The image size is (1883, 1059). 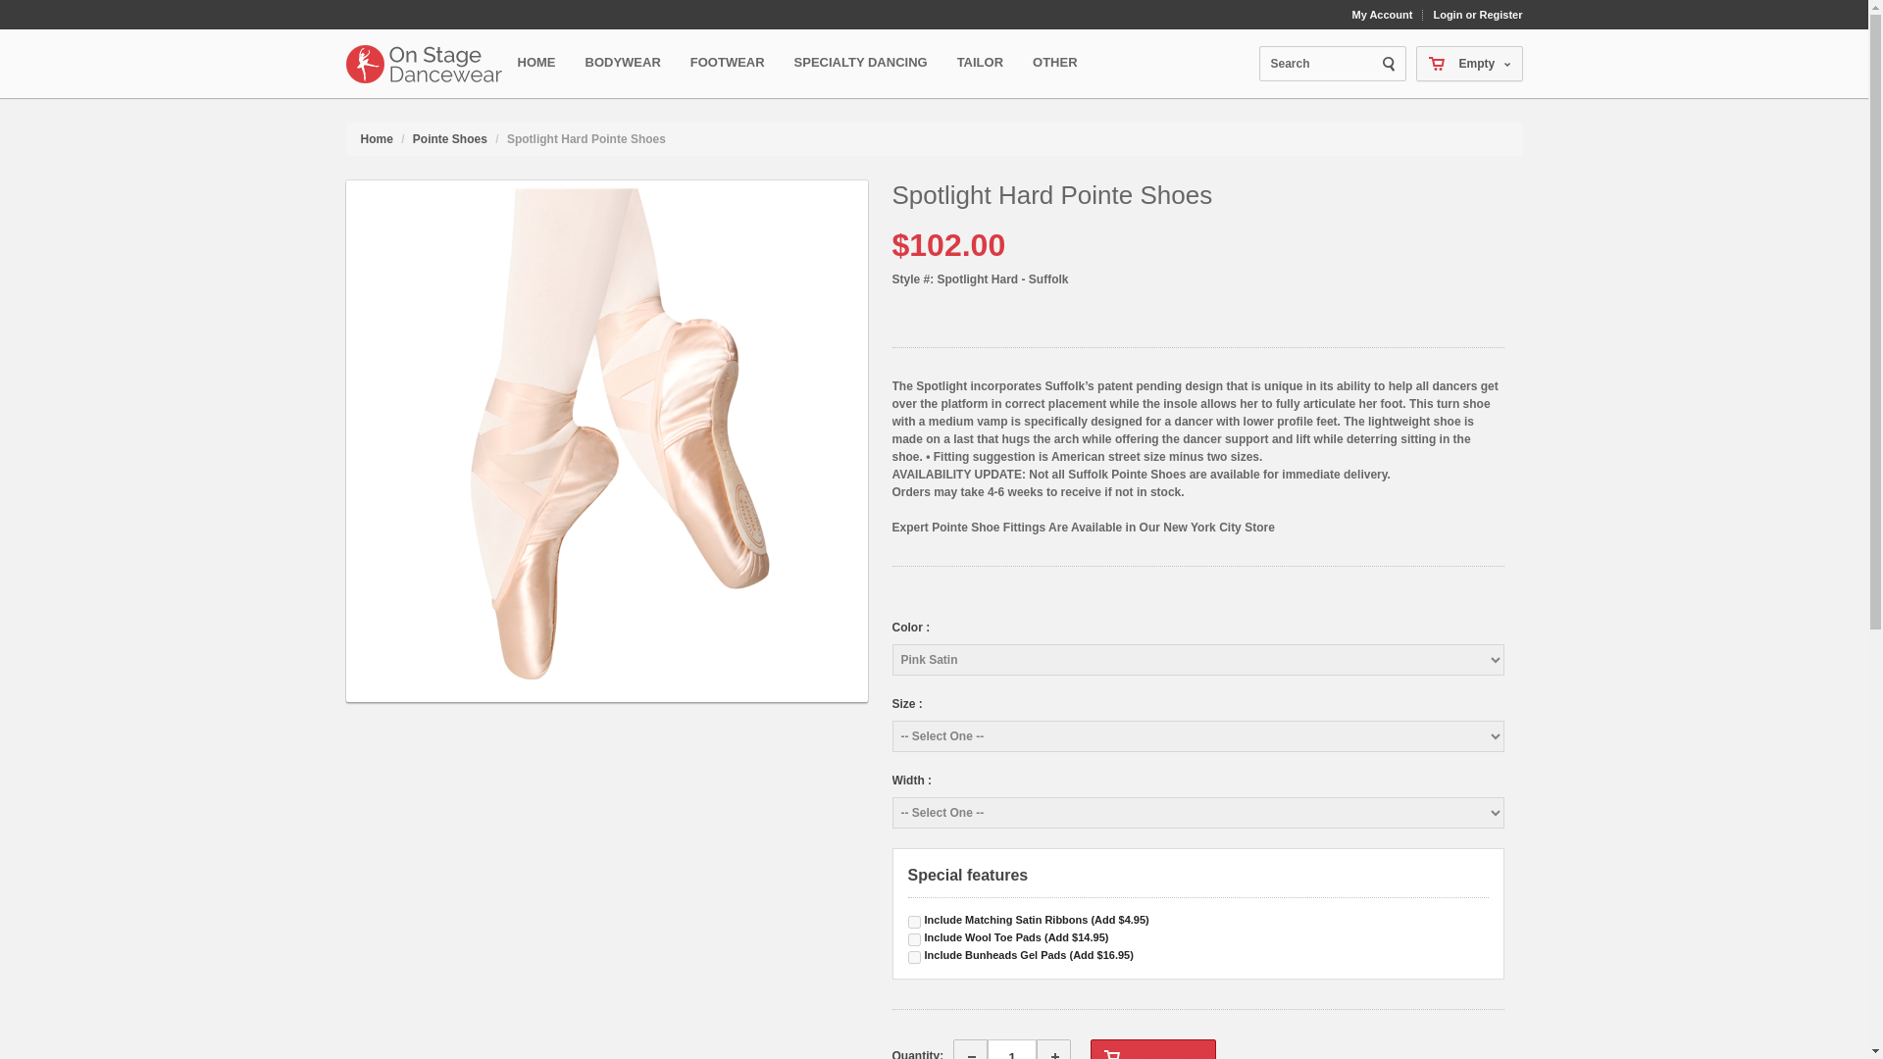 I want to click on View my customer account, so click(x=1387, y=14).